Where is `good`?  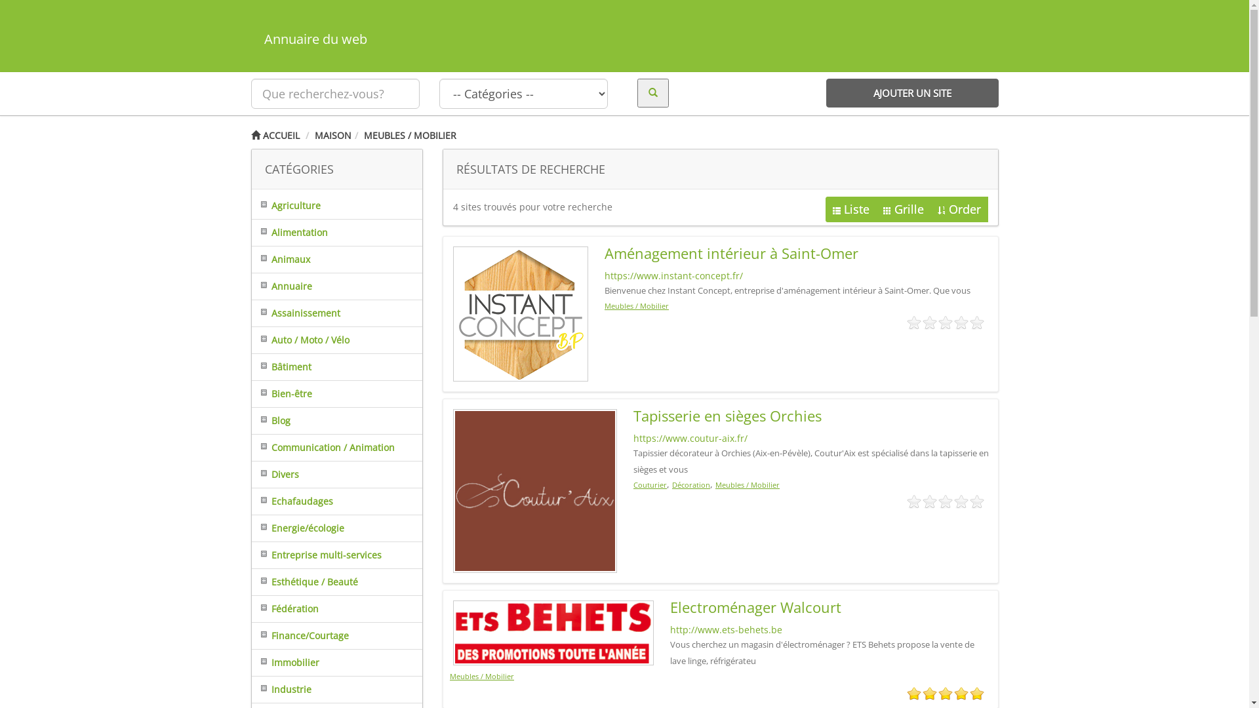
good is located at coordinates (961, 694).